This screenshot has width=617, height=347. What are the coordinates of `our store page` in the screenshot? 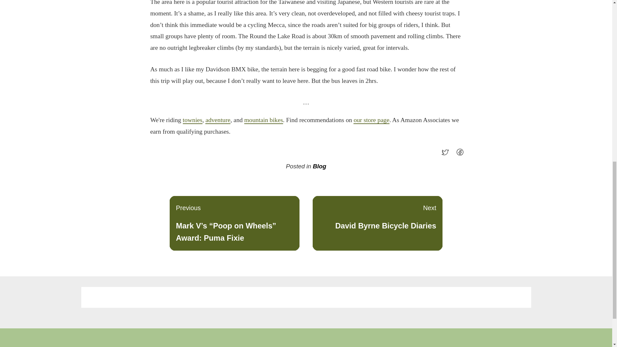 It's located at (264, 120).